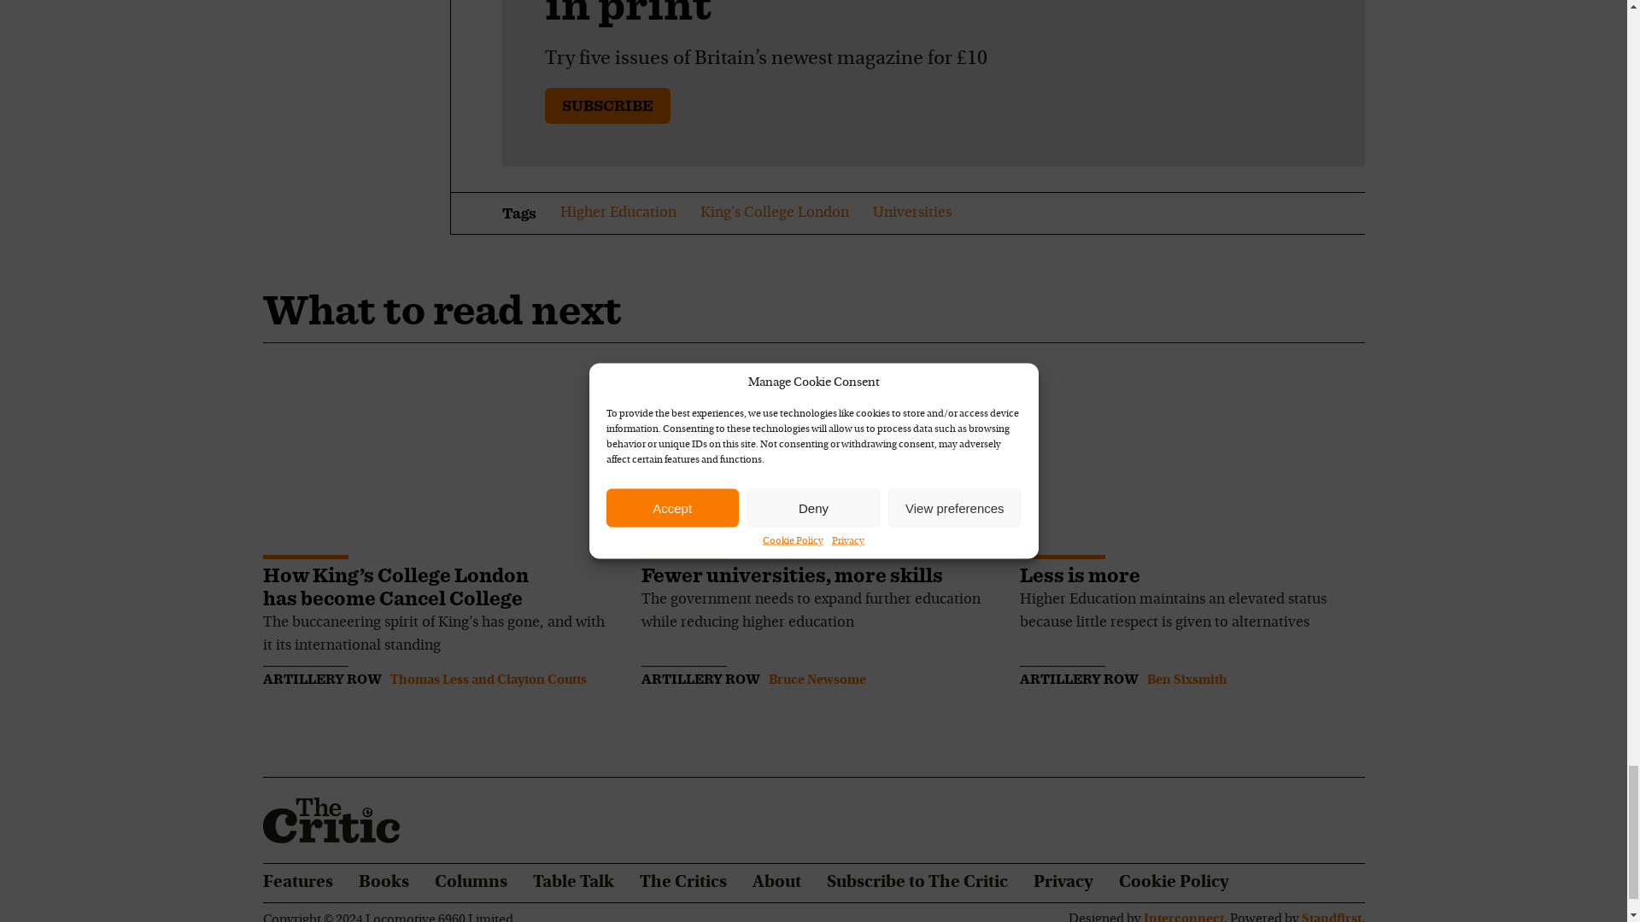 The height and width of the screenshot is (922, 1640). I want to click on Posts by Bruce Newsome, so click(817, 680).